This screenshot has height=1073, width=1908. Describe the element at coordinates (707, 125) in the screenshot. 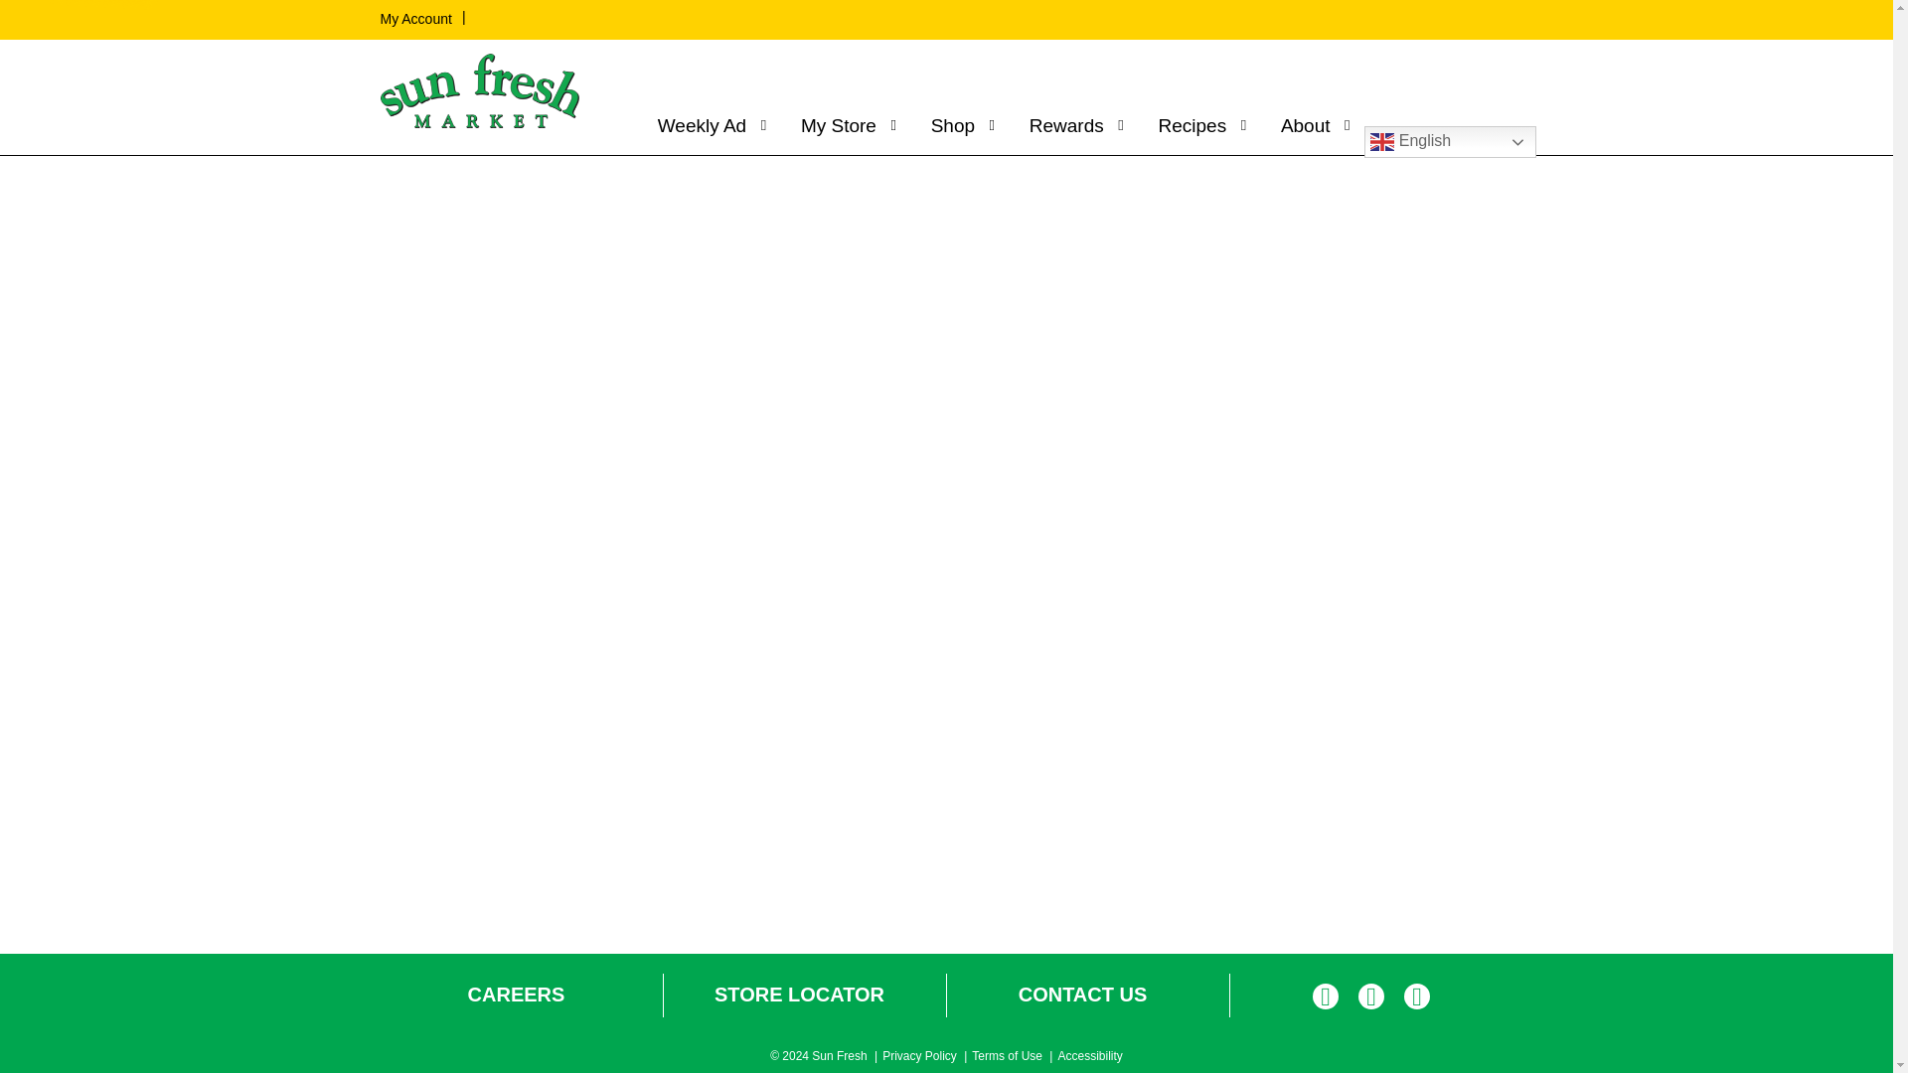

I see `Weekly Ad` at that location.